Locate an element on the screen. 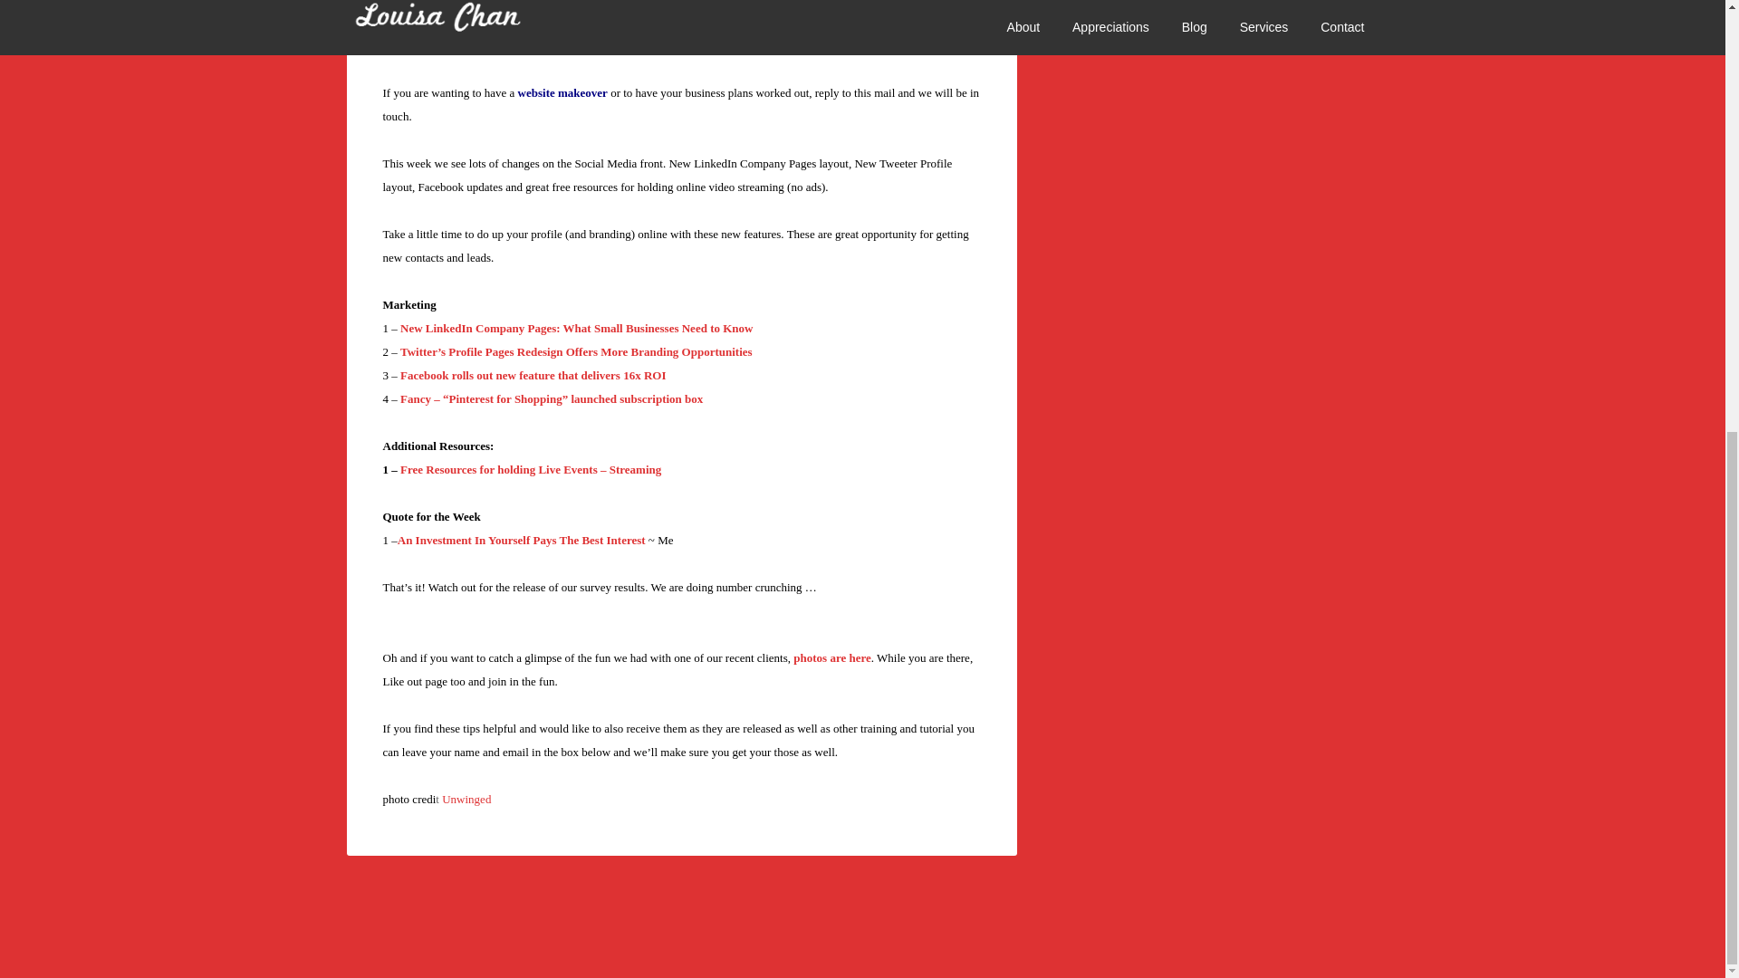 The image size is (1739, 978). New LinkedIn Company Pages is located at coordinates (576, 328).